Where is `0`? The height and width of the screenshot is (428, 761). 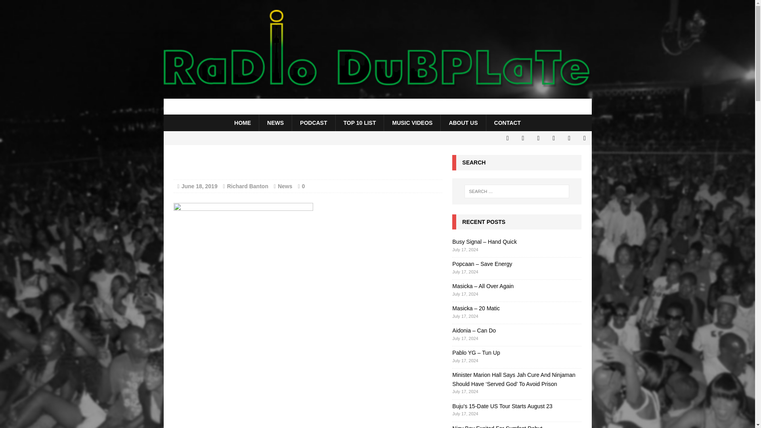
0 is located at coordinates (304, 186).